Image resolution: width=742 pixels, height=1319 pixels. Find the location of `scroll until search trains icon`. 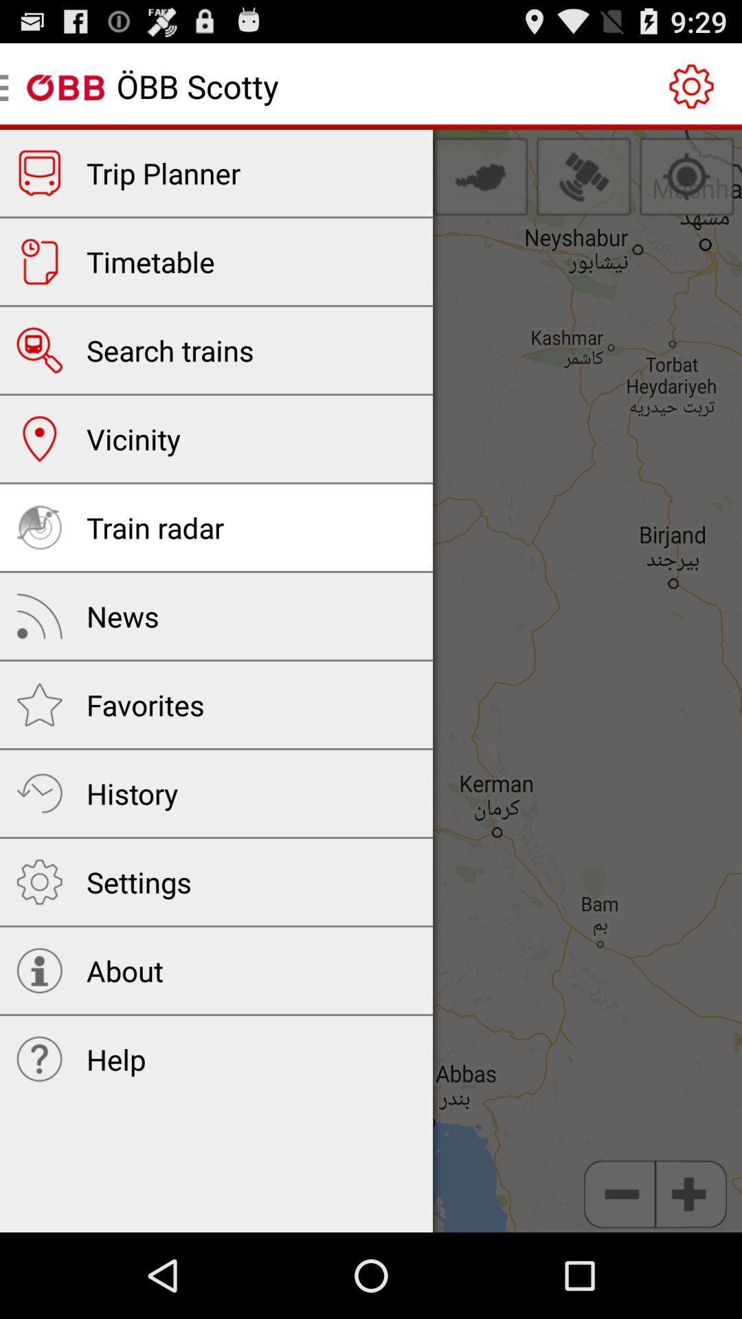

scroll until search trains icon is located at coordinates (170, 350).